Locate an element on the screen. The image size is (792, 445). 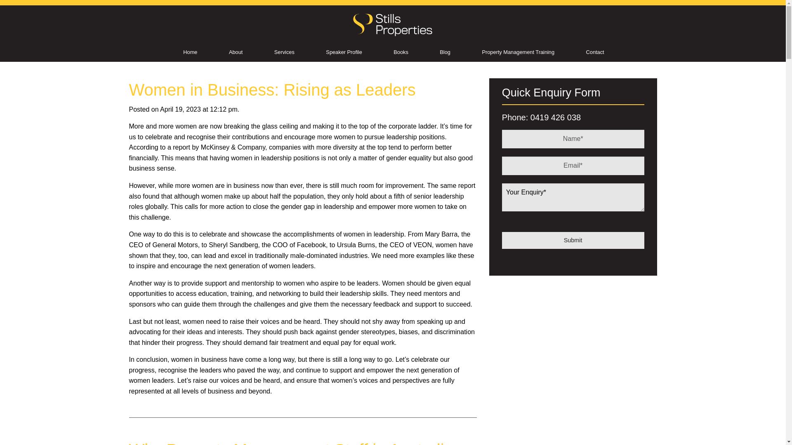
Blog is located at coordinates (445, 52).